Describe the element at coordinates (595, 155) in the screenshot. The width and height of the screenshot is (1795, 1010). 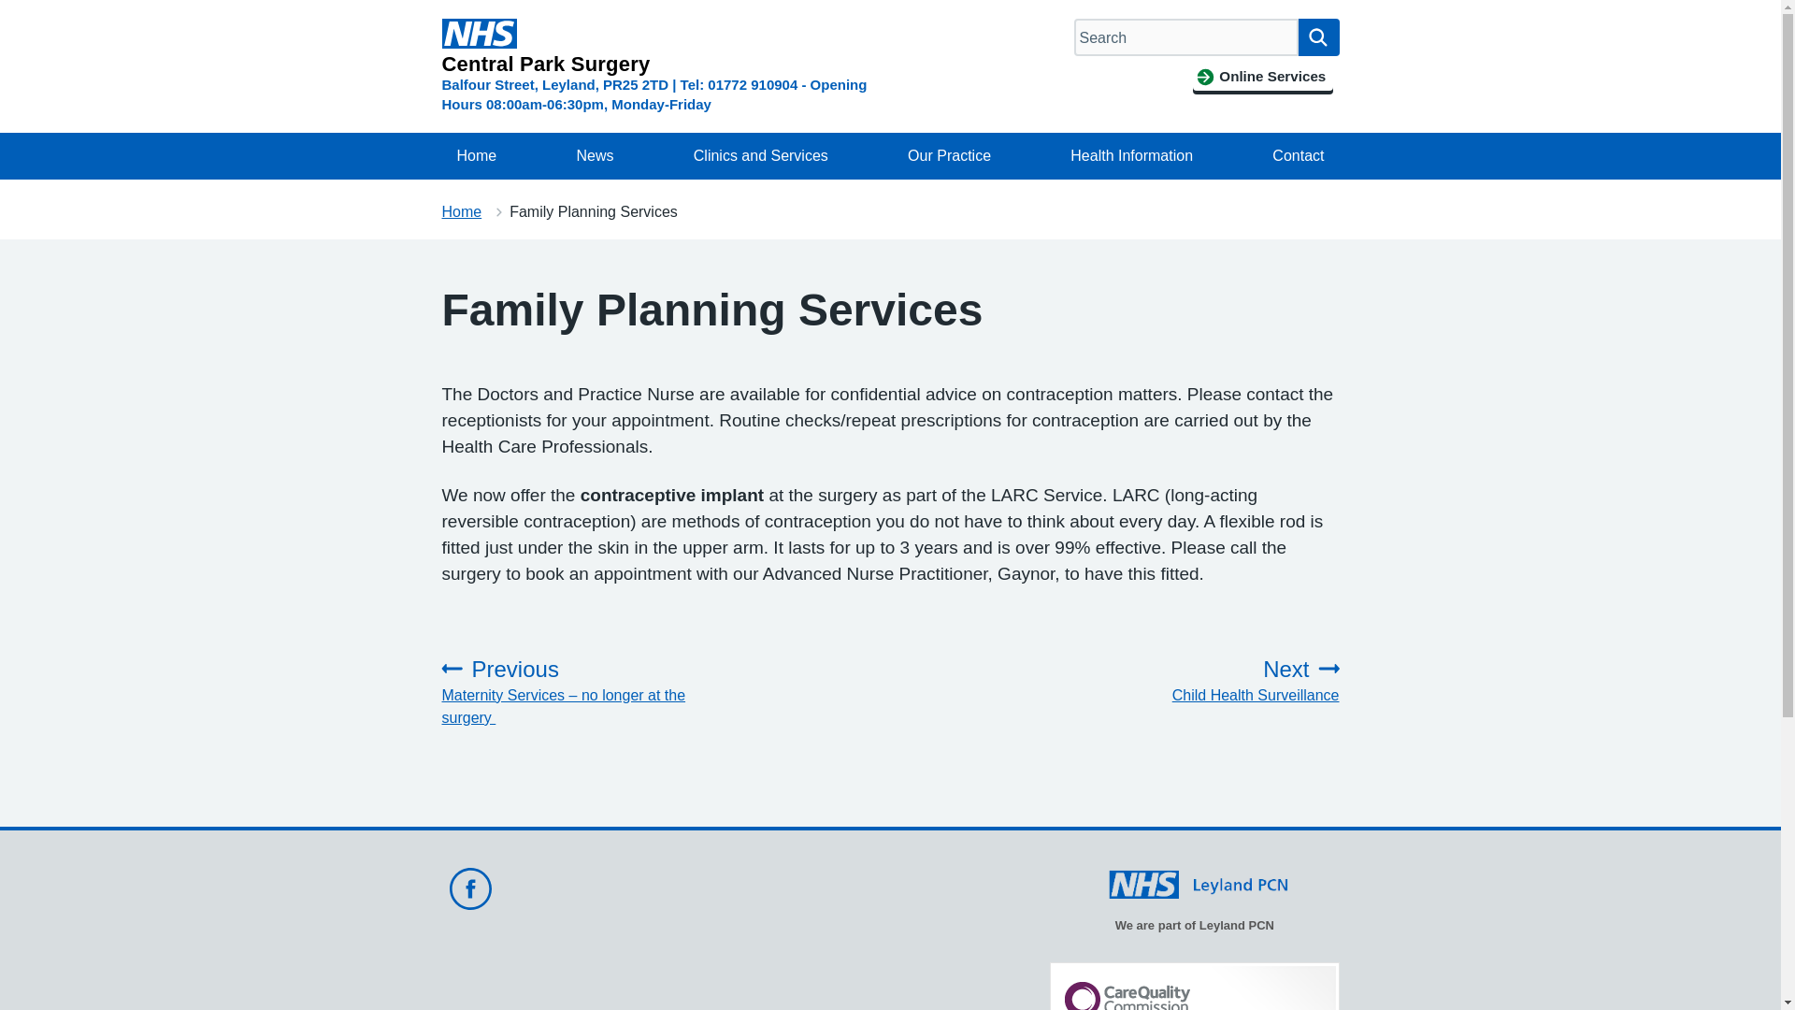
I see `News` at that location.